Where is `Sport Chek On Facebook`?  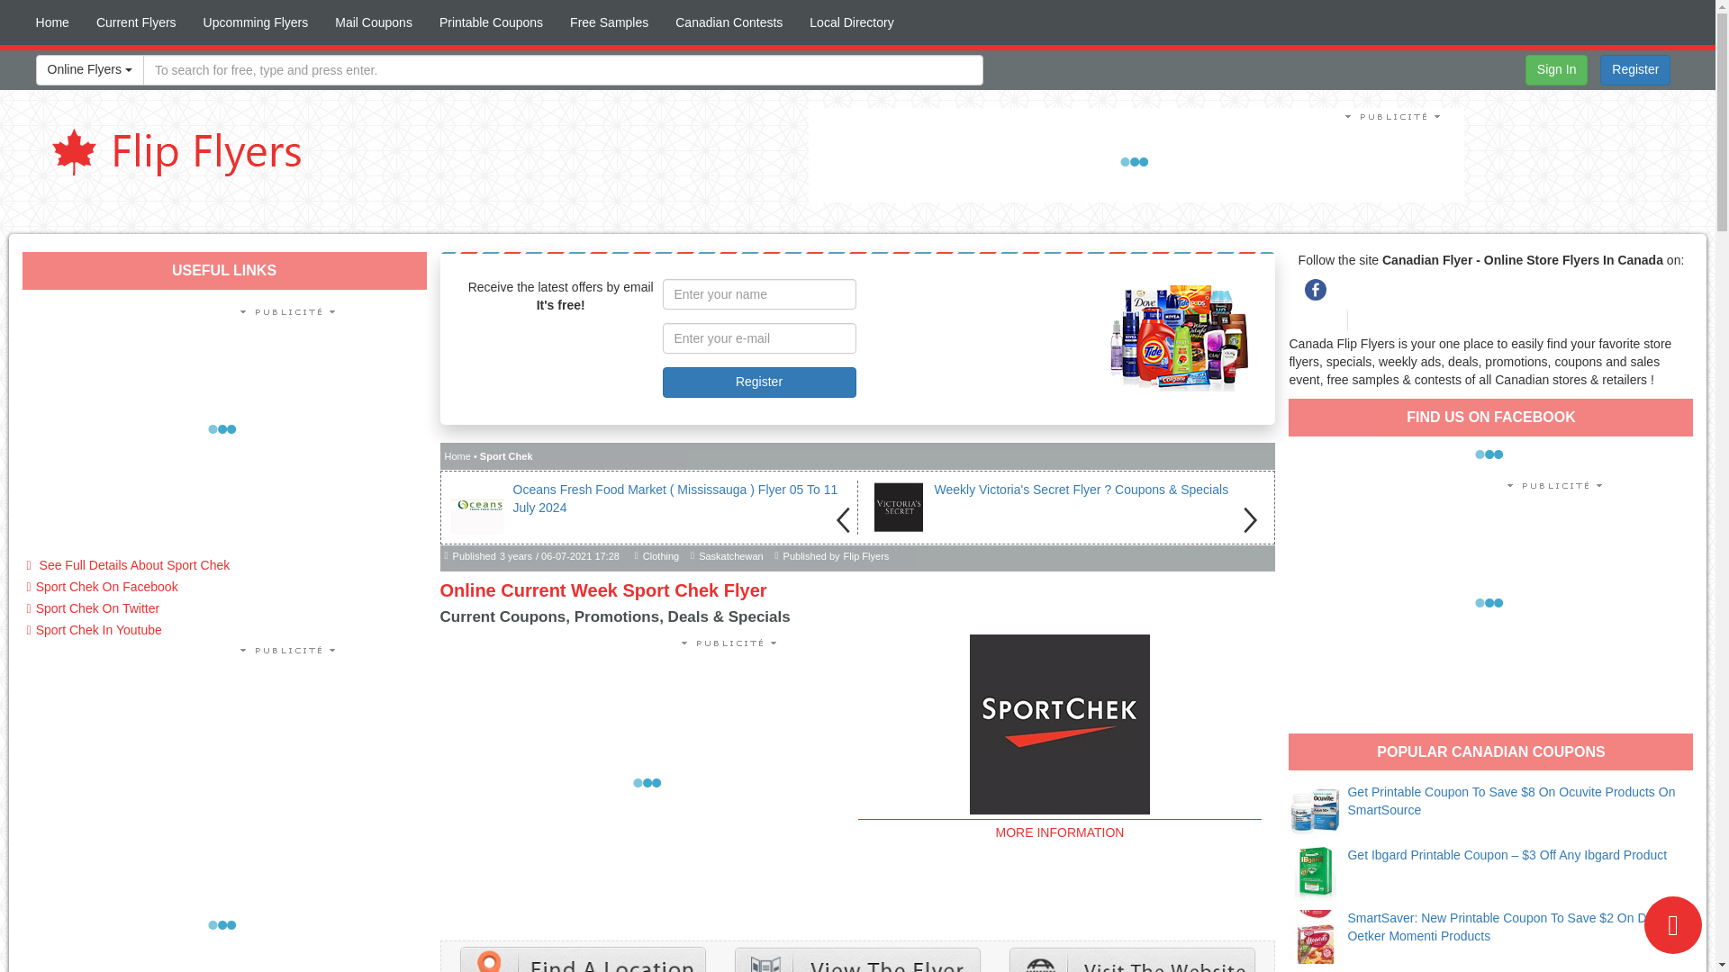 Sport Chek On Facebook is located at coordinates (224, 588).